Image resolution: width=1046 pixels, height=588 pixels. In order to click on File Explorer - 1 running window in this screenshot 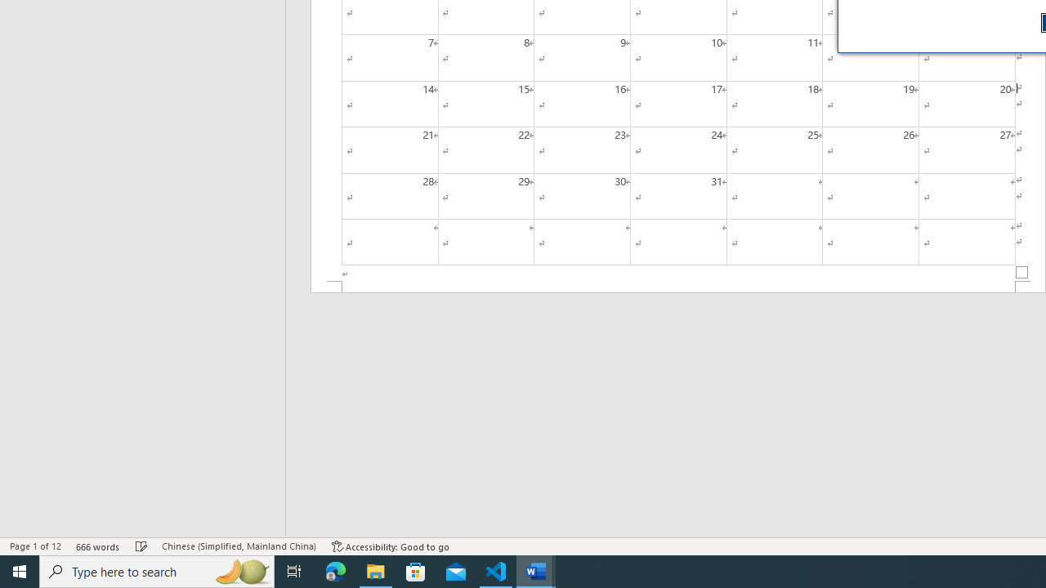, I will do `click(376, 572)`.